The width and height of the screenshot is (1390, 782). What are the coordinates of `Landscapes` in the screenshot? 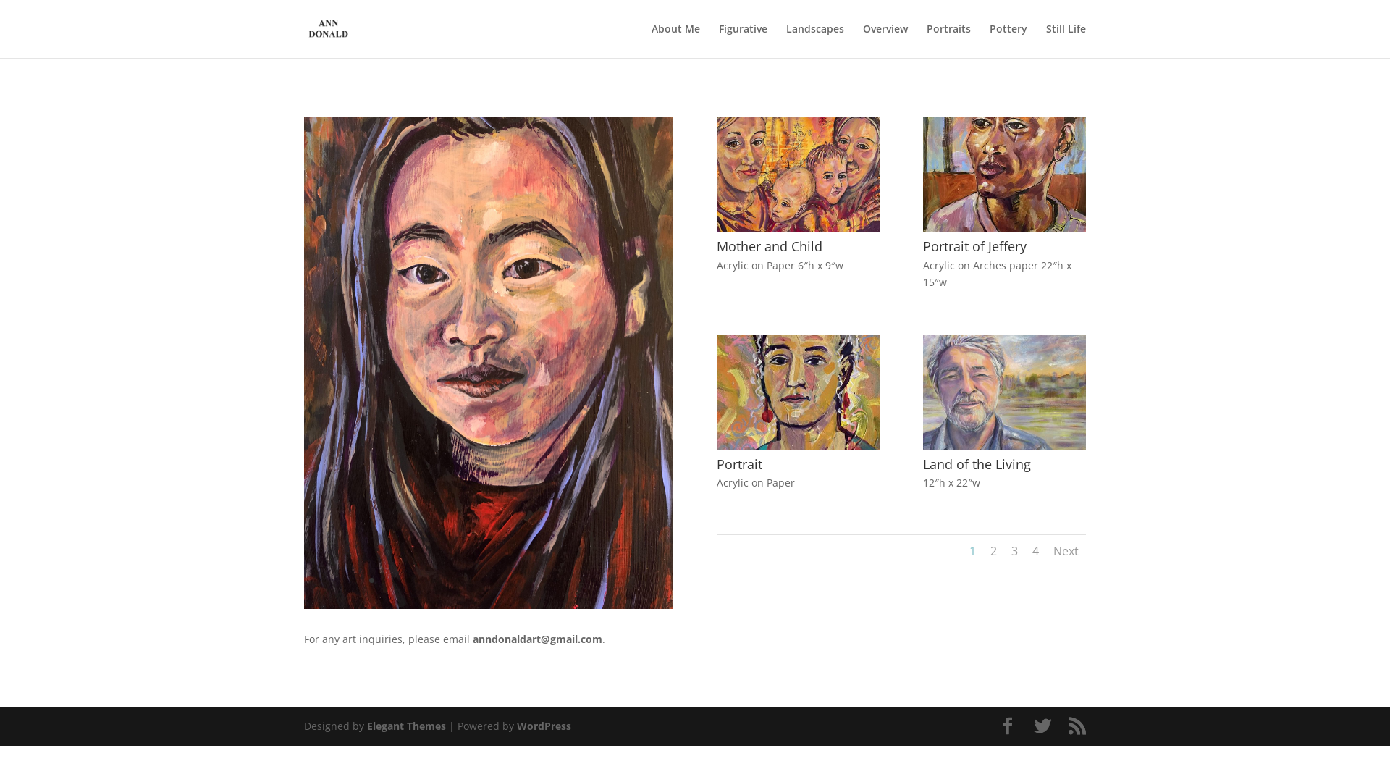 It's located at (815, 41).